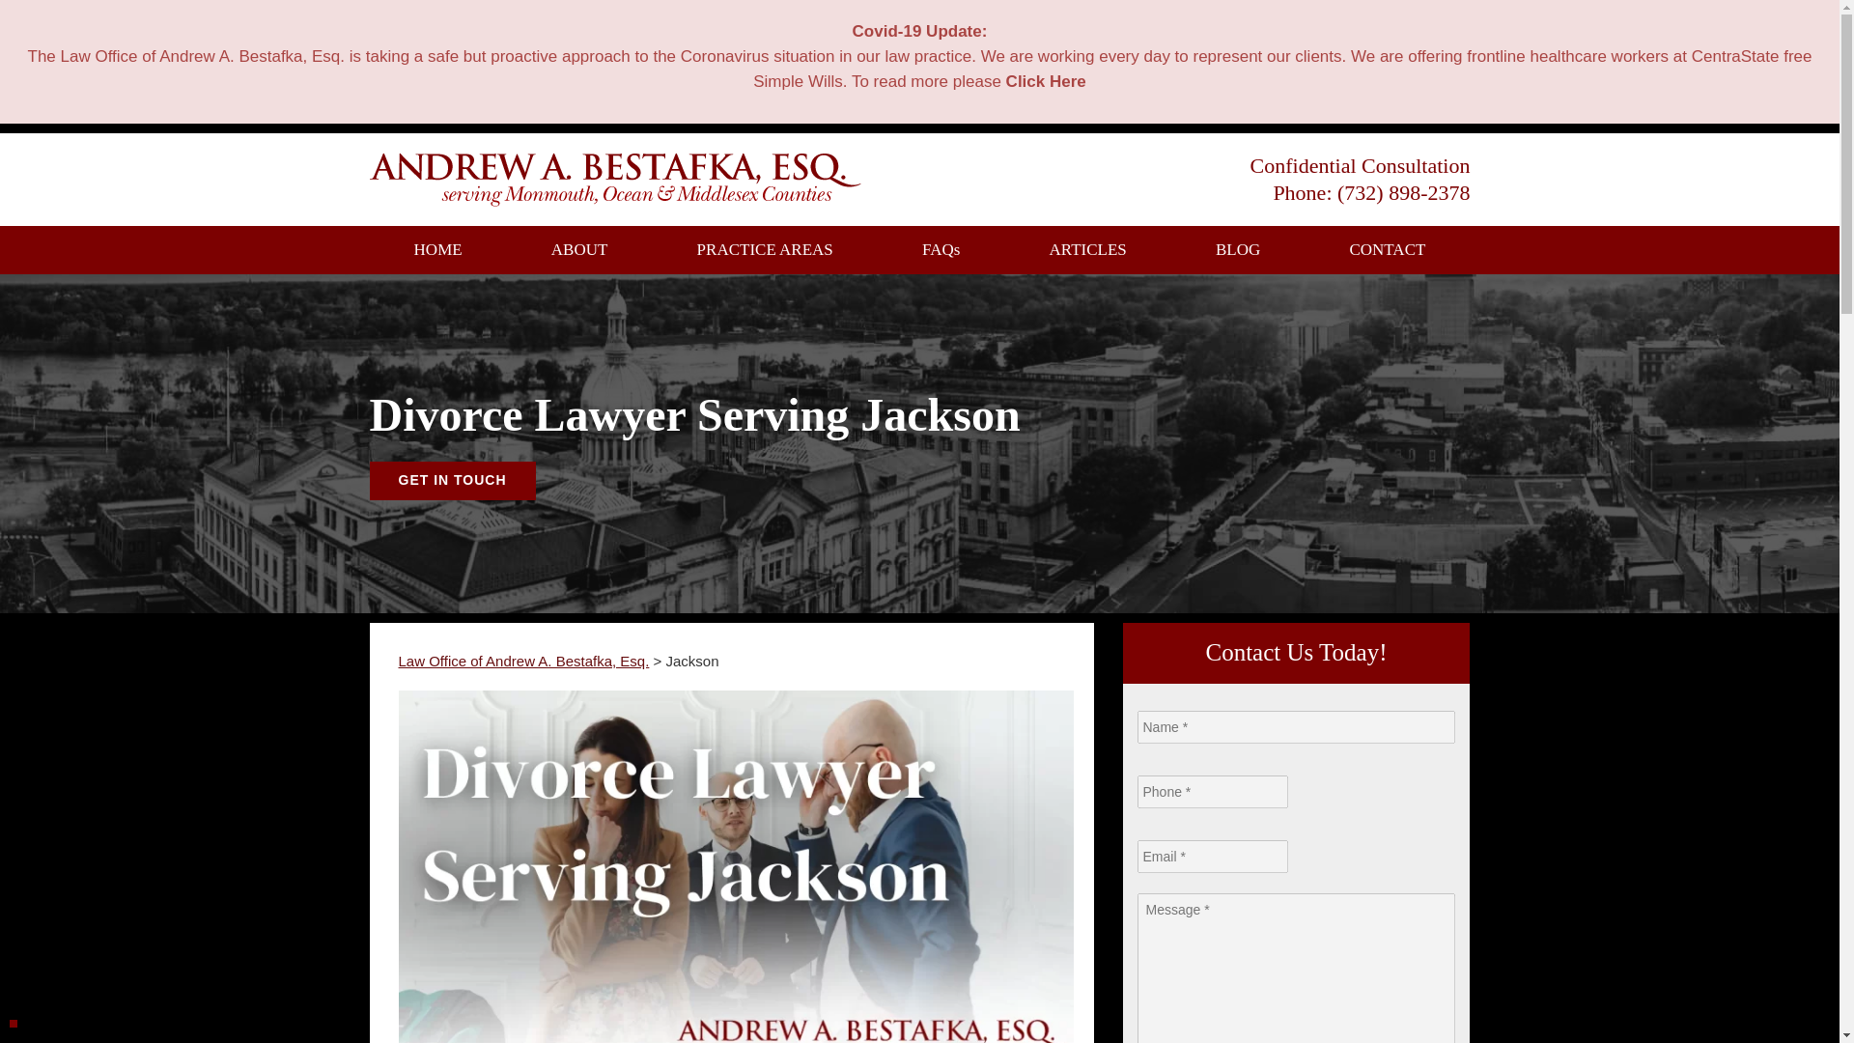 The image size is (1854, 1043). Describe the element at coordinates (1087, 250) in the screenshot. I see `ARTICLES` at that location.